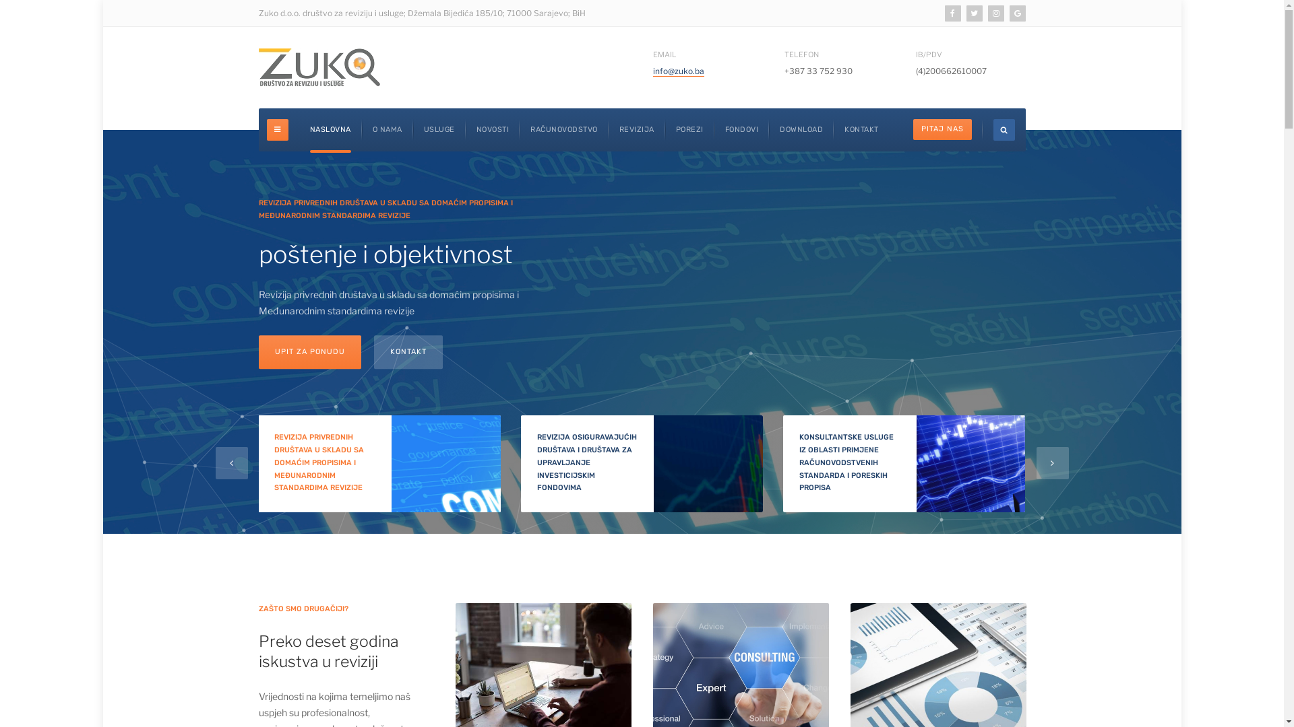 Image resolution: width=1294 pixels, height=727 pixels. What do you see at coordinates (996, 13) in the screenshot?
I see `Instagram` at bounding box center [996, 13].